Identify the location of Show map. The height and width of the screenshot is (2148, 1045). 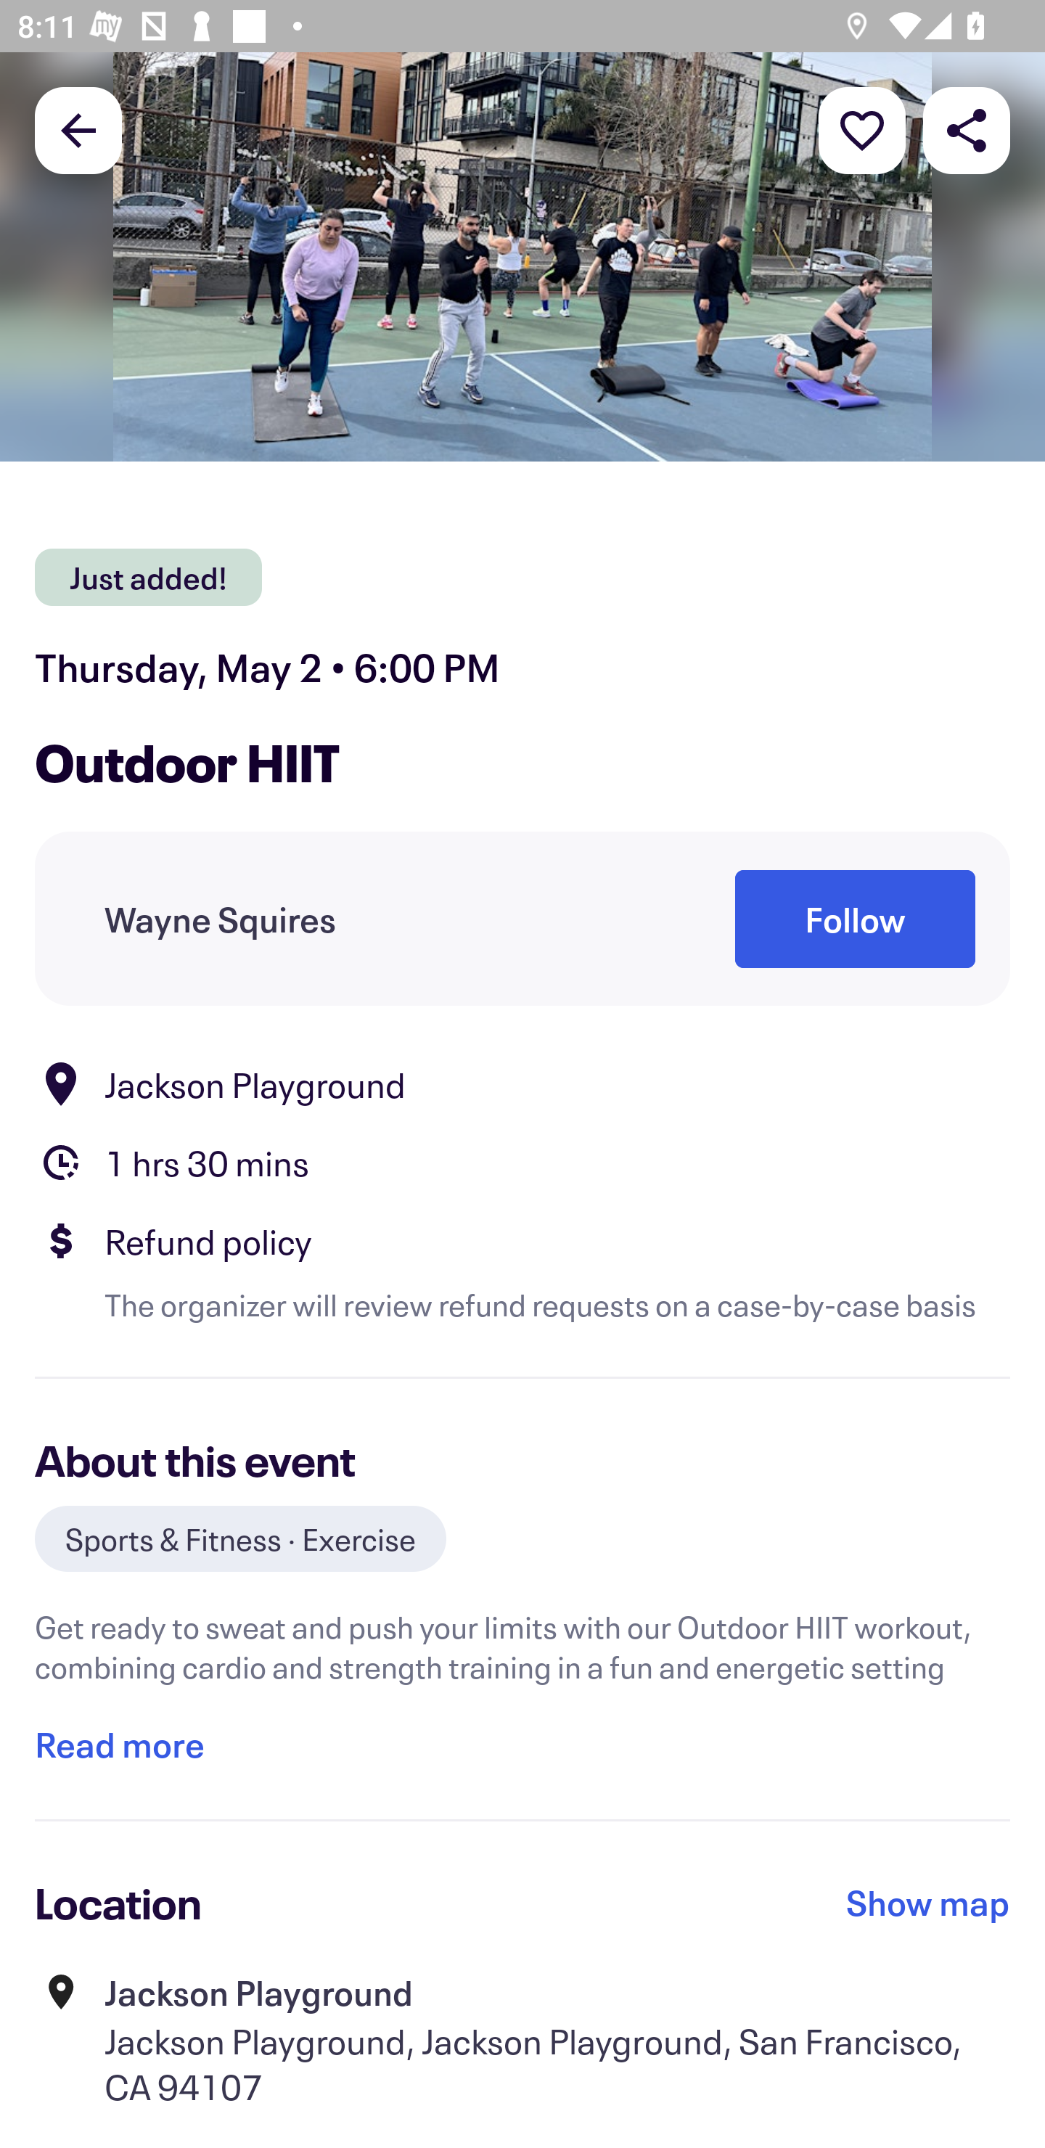
(928, 1901).